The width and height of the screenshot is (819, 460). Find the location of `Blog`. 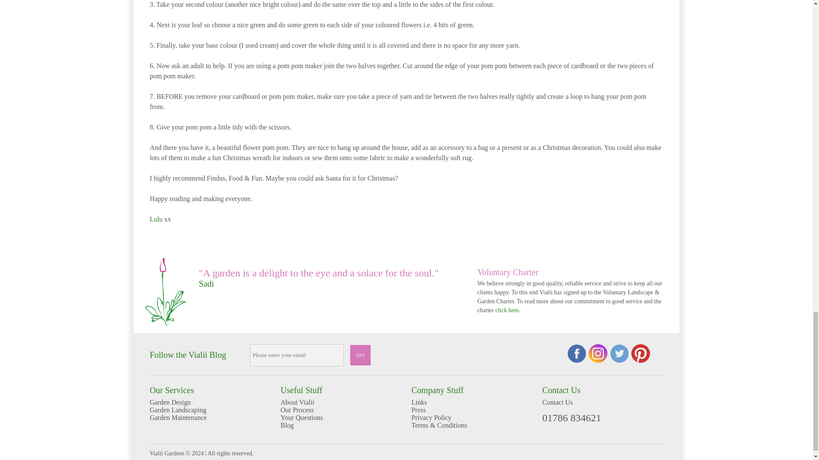

Blog is located at coordinates (341, 425).